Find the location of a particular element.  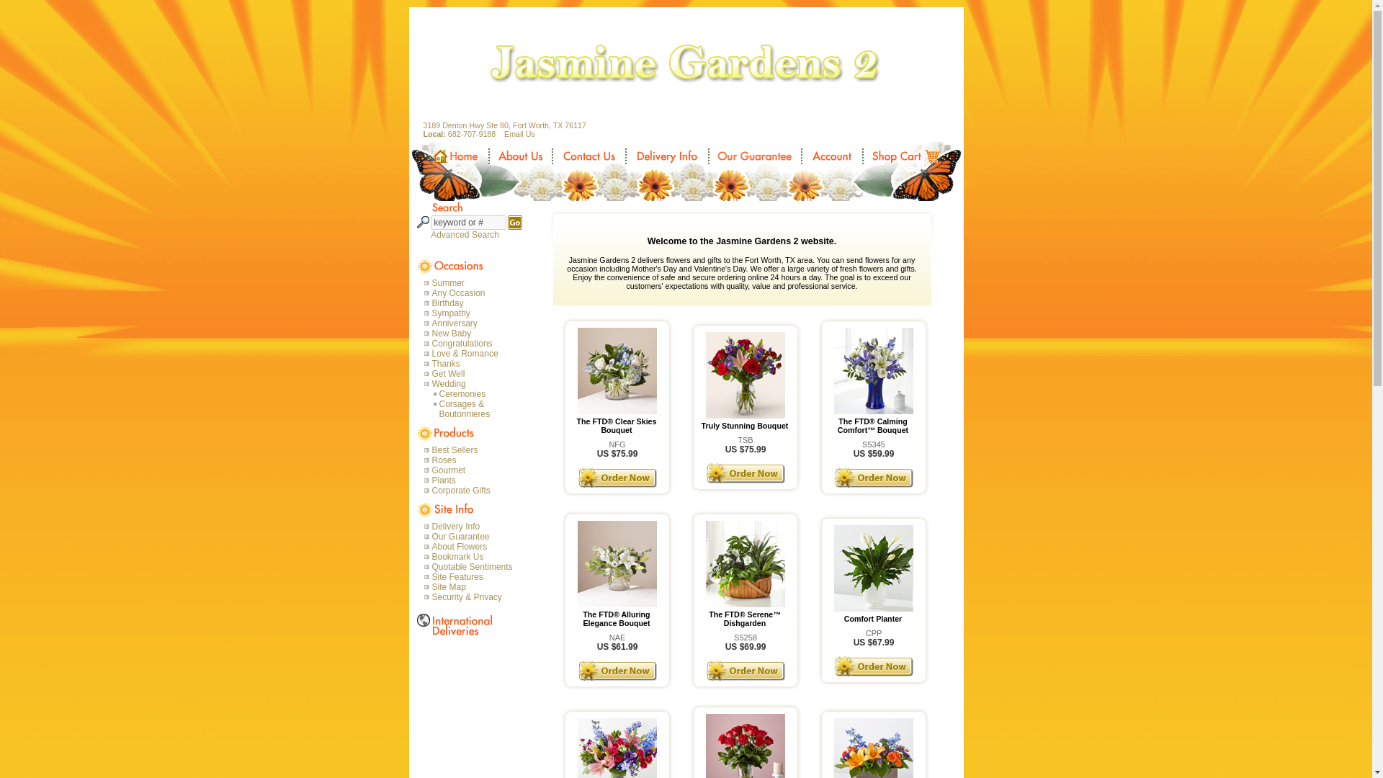

Quotable Sentiments is located at coordinates (475, 566).